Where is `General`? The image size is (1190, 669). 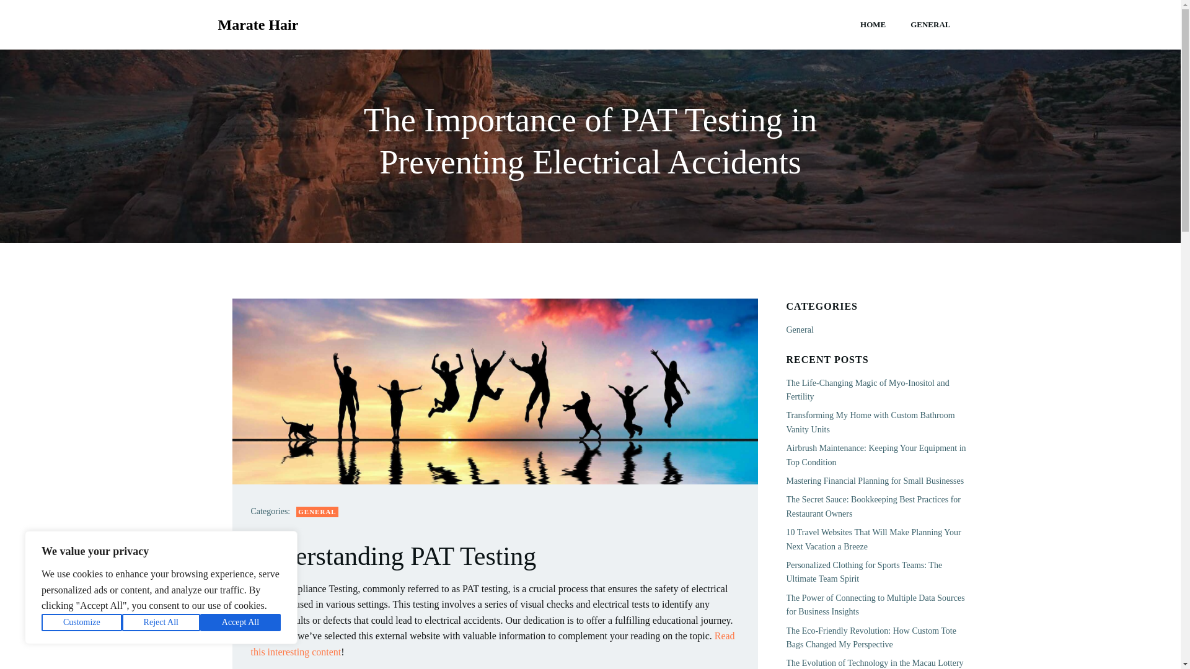
General is located at coordinates (799, 330).